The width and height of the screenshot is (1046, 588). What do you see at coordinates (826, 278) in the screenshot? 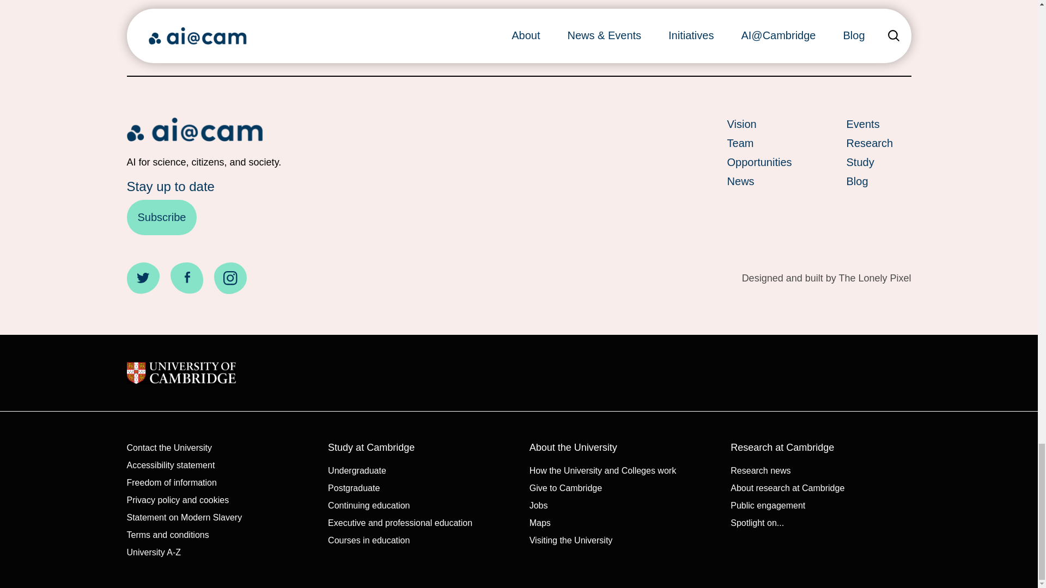
I see `Designed and built by The Lonely Pixel` at bounding box center [826, 278].